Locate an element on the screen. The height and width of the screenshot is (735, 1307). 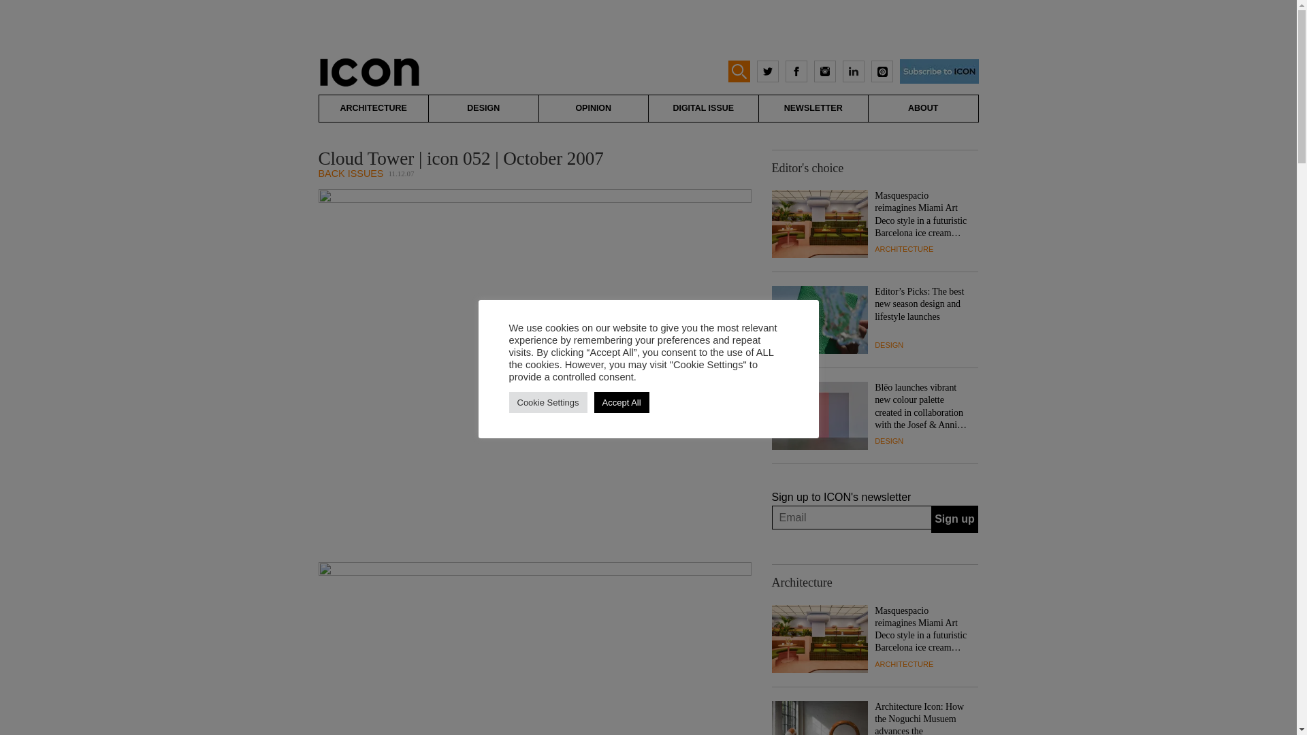
OPINION is located at coordinates (594, 109).